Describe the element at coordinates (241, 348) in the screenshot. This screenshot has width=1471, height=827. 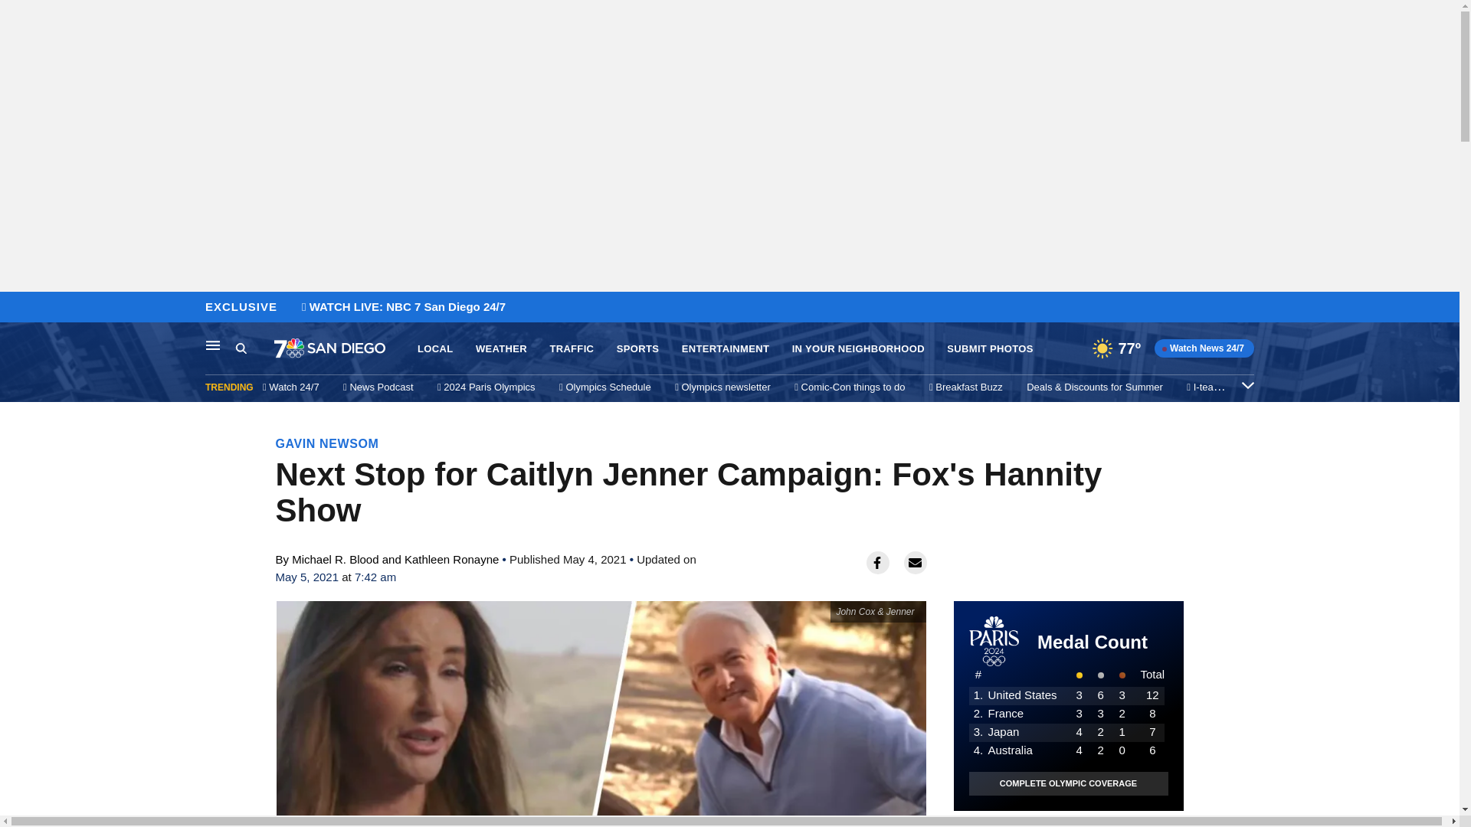
I see `Search` at that location.